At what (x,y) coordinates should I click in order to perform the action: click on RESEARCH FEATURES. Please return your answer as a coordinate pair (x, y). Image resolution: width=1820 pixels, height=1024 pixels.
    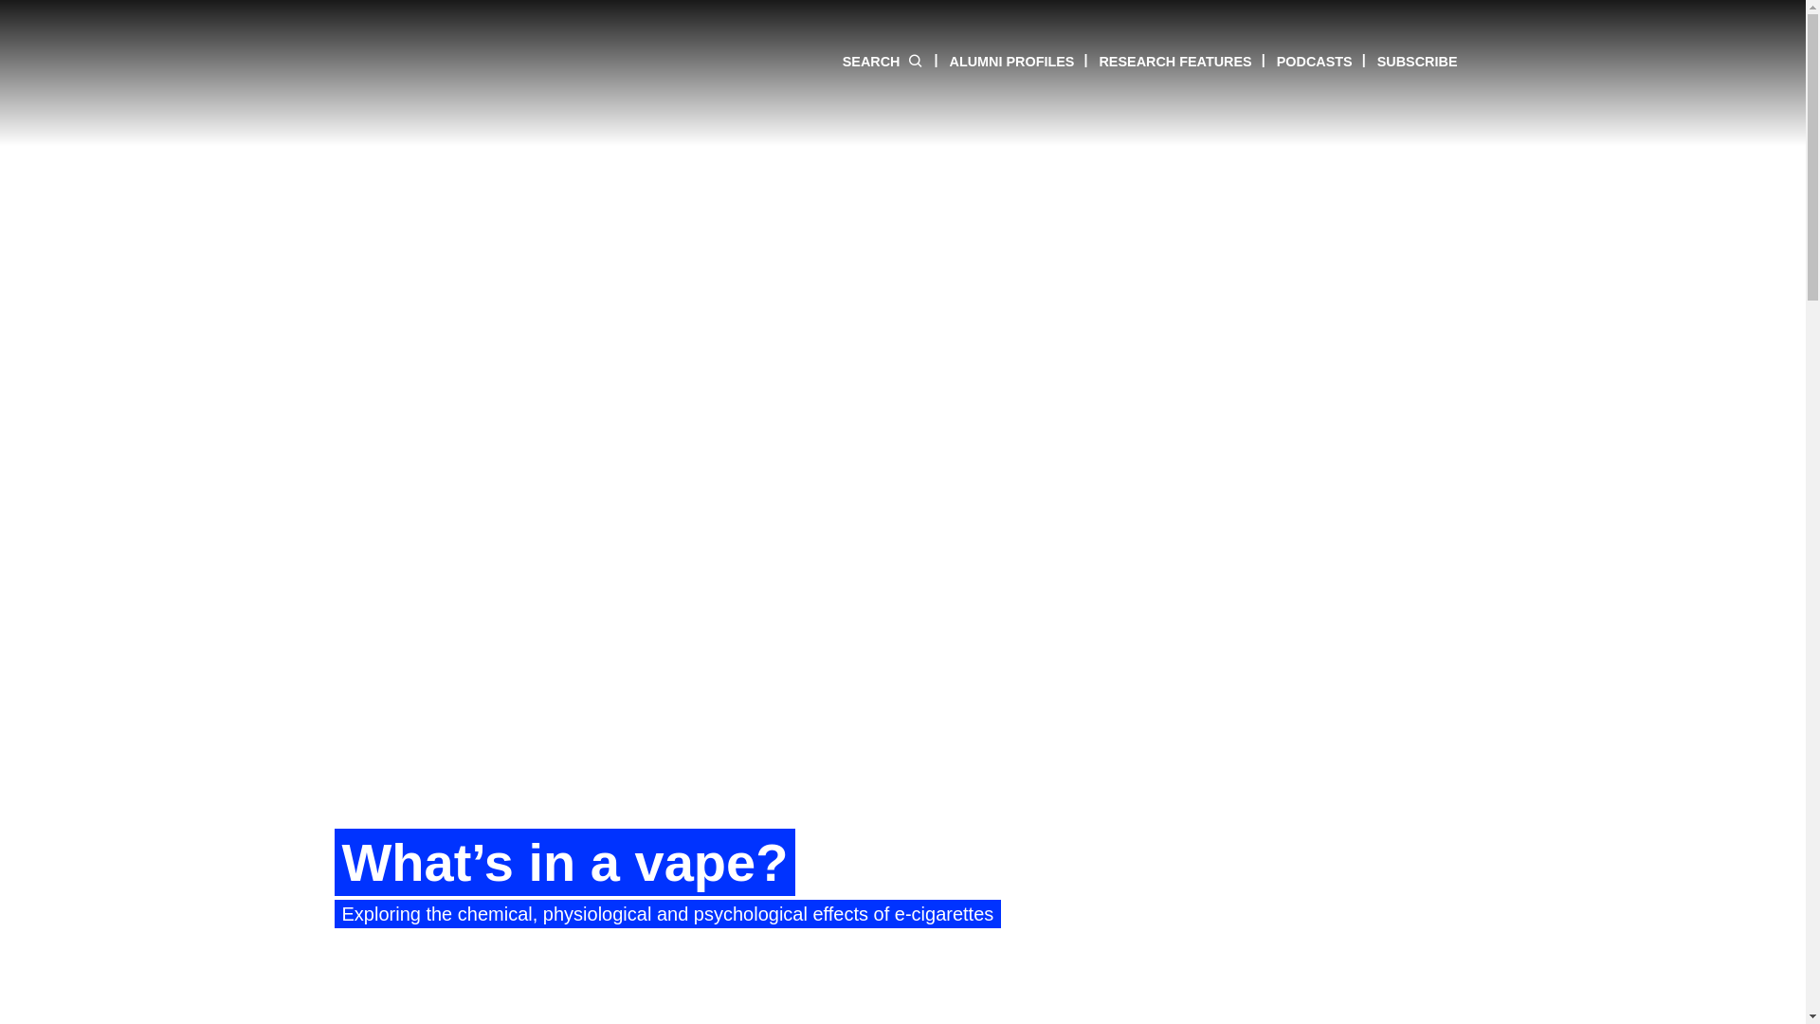
    Looking at the image, I should click on (1162, 61).